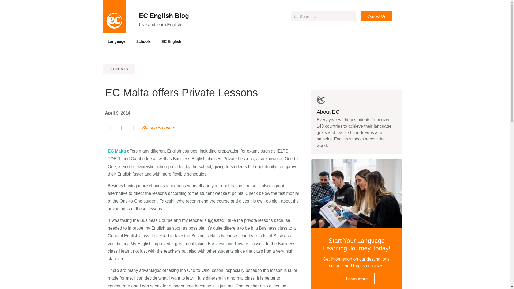 Image resolution: width=514 pixels, height=289 pixels. I want to click on Language, so click(116, 41).